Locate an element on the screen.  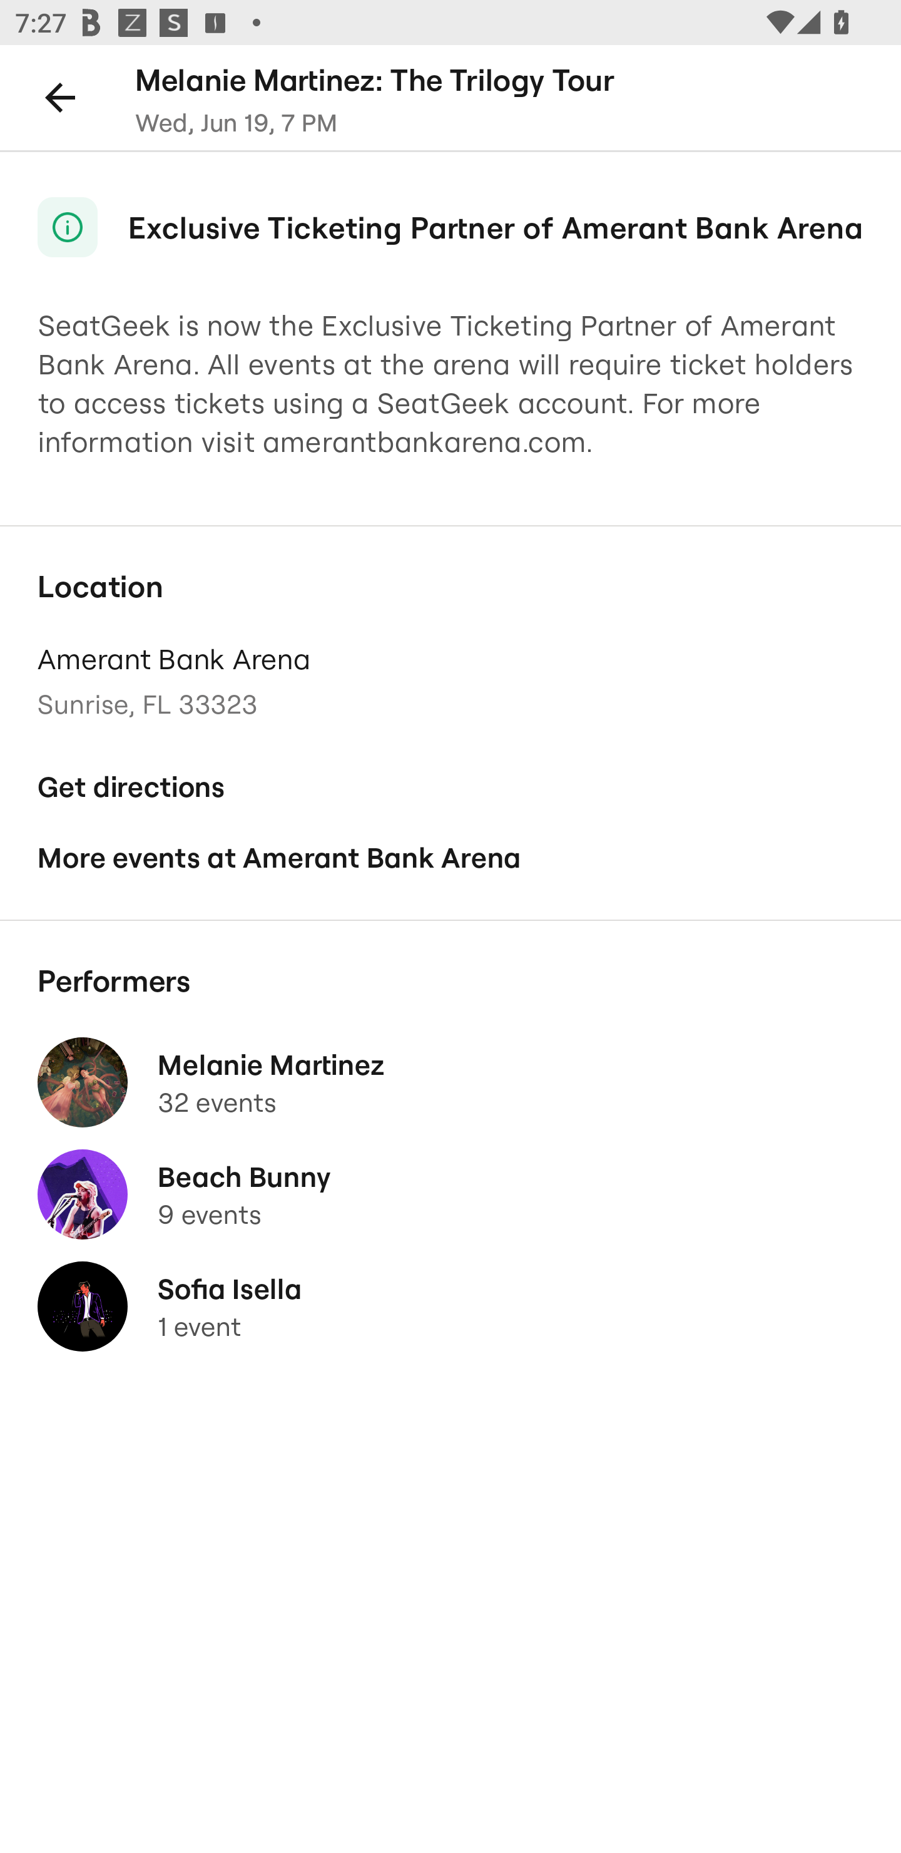
Back is located at coordinates (60, 96).